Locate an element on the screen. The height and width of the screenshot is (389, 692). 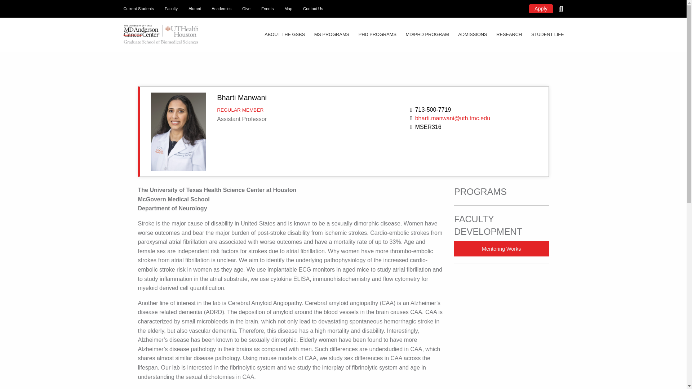
Apply is located at coordinates (541, 9).